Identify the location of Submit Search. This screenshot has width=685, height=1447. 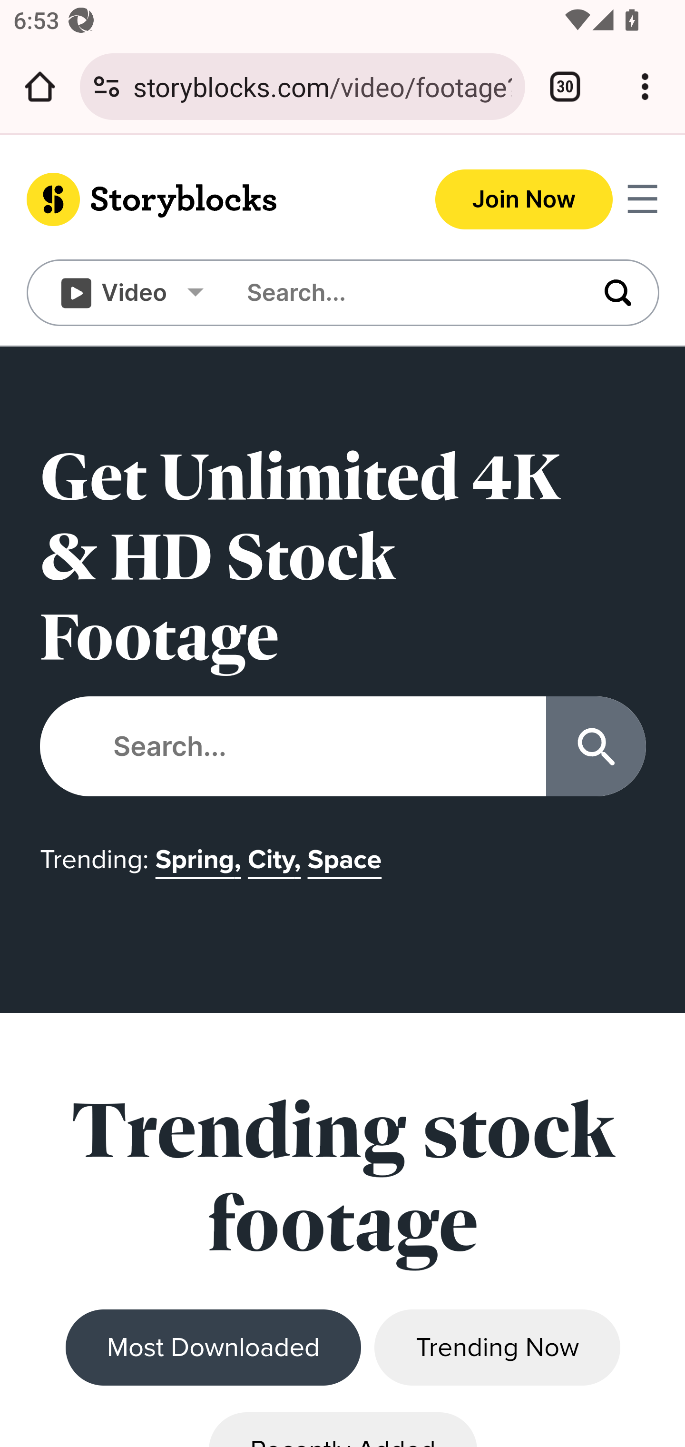
(597, 746).